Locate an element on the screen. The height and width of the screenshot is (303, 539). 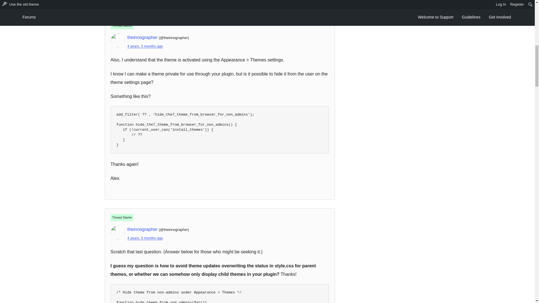
View theinnographer's profile is located at coordinates (143, 37).